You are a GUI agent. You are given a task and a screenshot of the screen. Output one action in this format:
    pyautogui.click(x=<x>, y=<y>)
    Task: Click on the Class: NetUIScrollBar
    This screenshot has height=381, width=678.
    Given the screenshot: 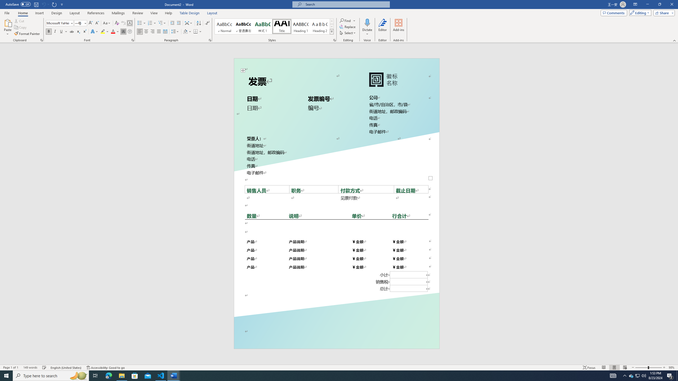 What is the action you would take?
    pyautogui.click(x=676, y=204)
    